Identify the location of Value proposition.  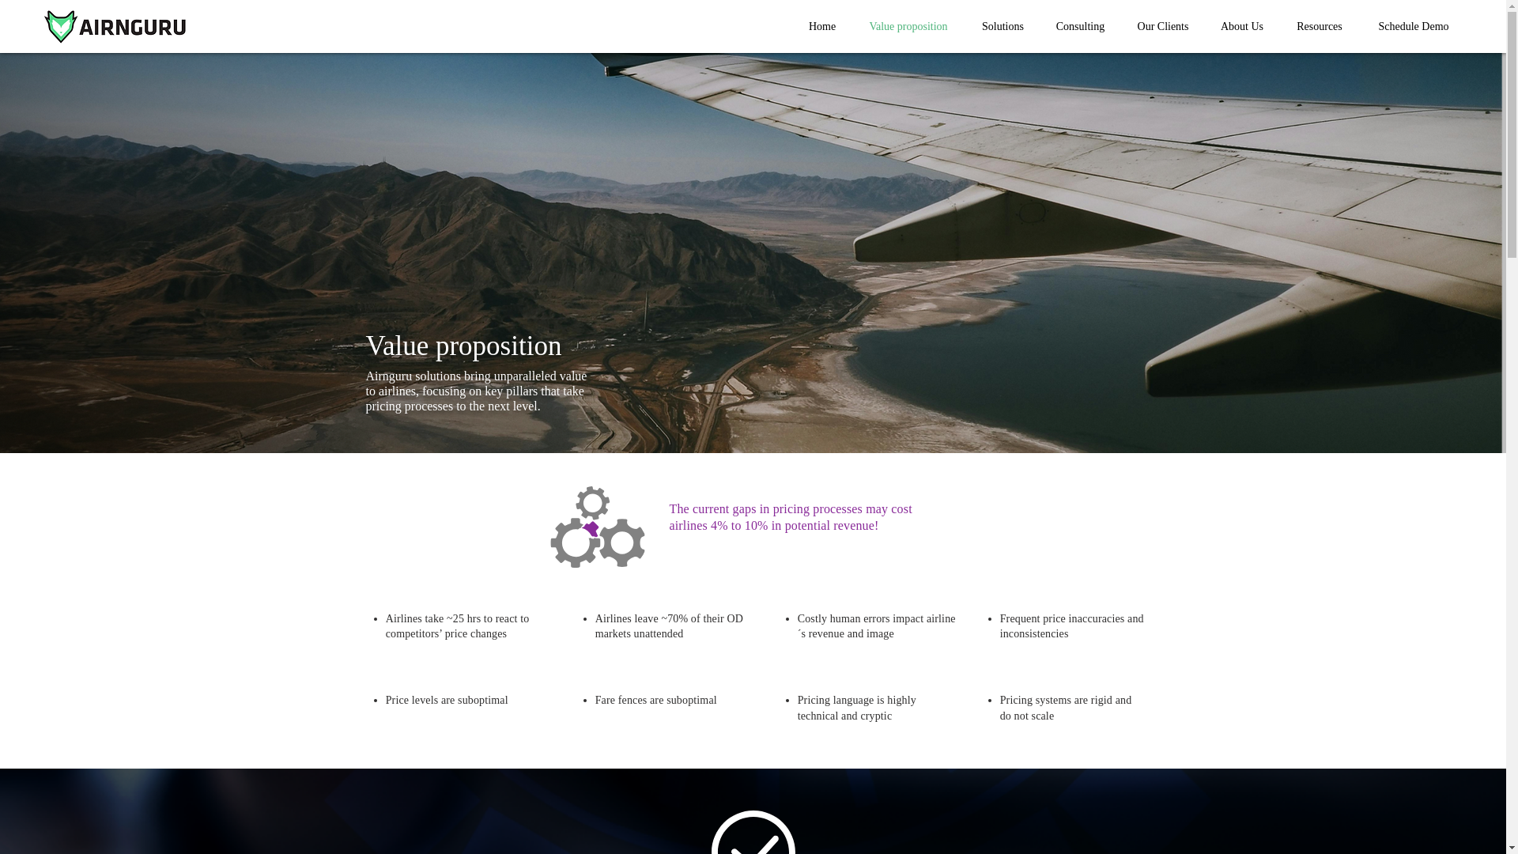
(908, 26).